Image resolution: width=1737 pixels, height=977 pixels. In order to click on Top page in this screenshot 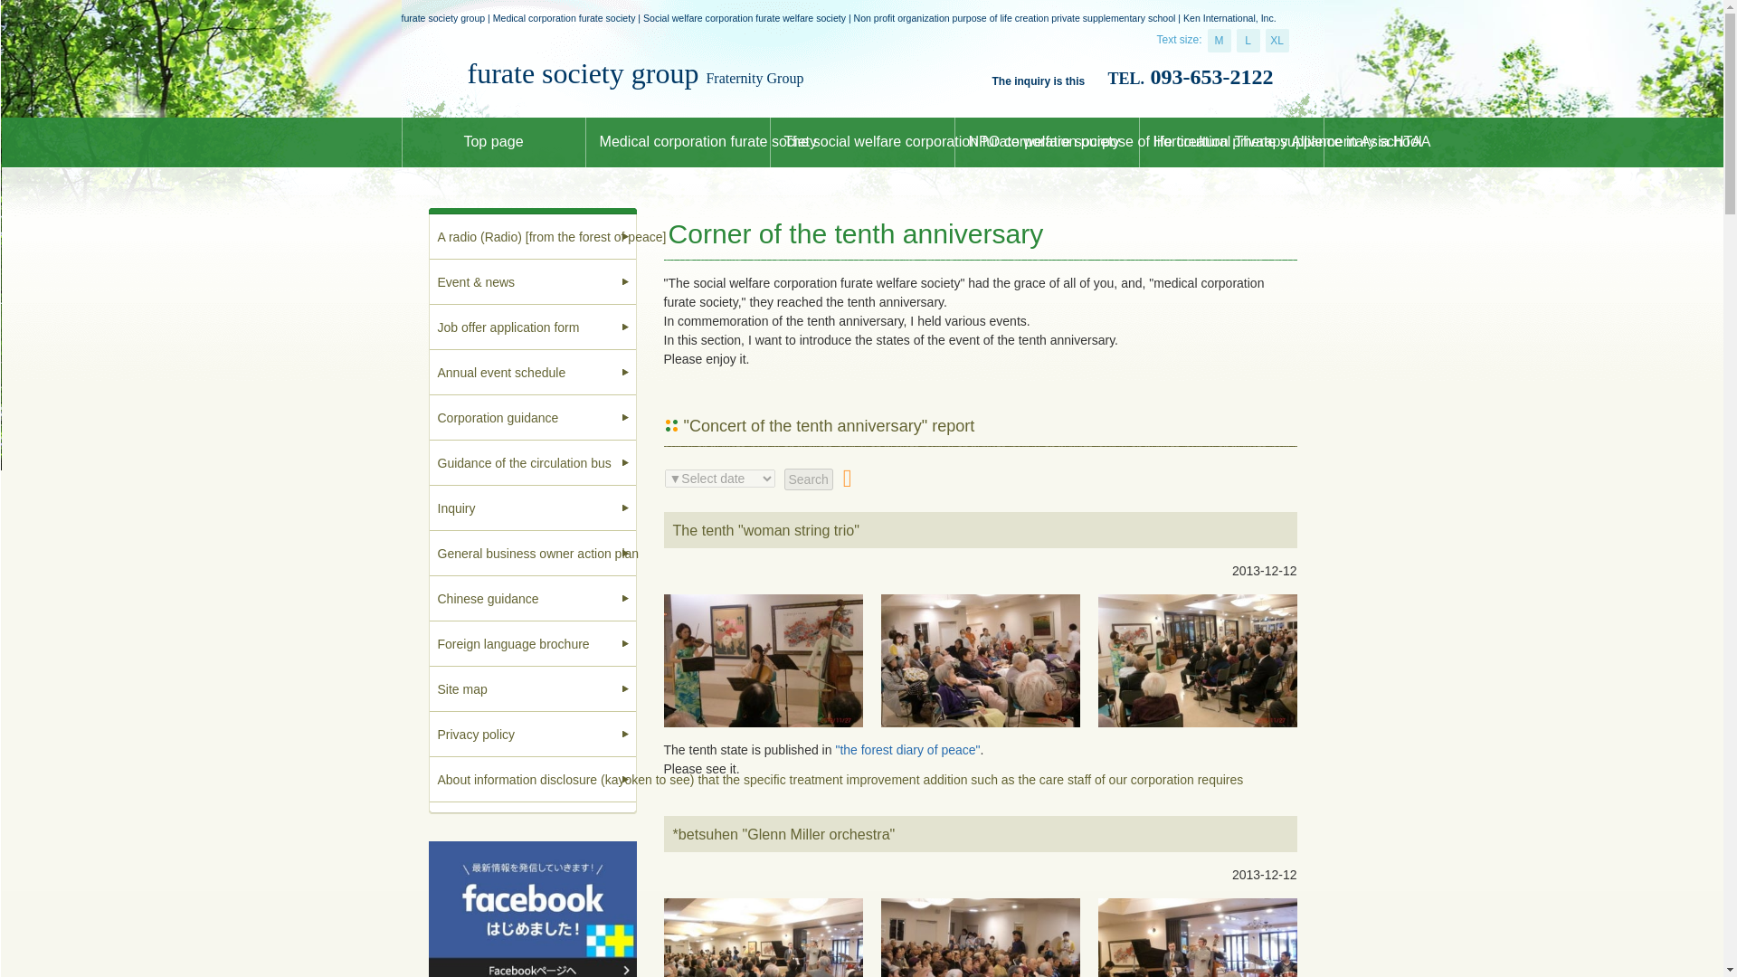, I will do `click(494, 141)`.